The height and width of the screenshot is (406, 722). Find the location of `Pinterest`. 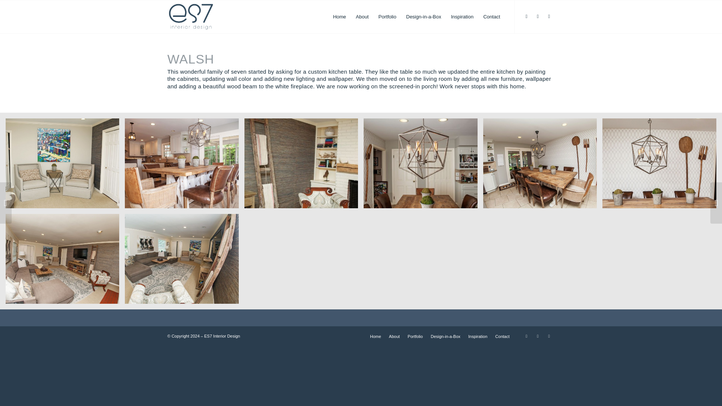

Pinterest is located at coordinates (538, 336).